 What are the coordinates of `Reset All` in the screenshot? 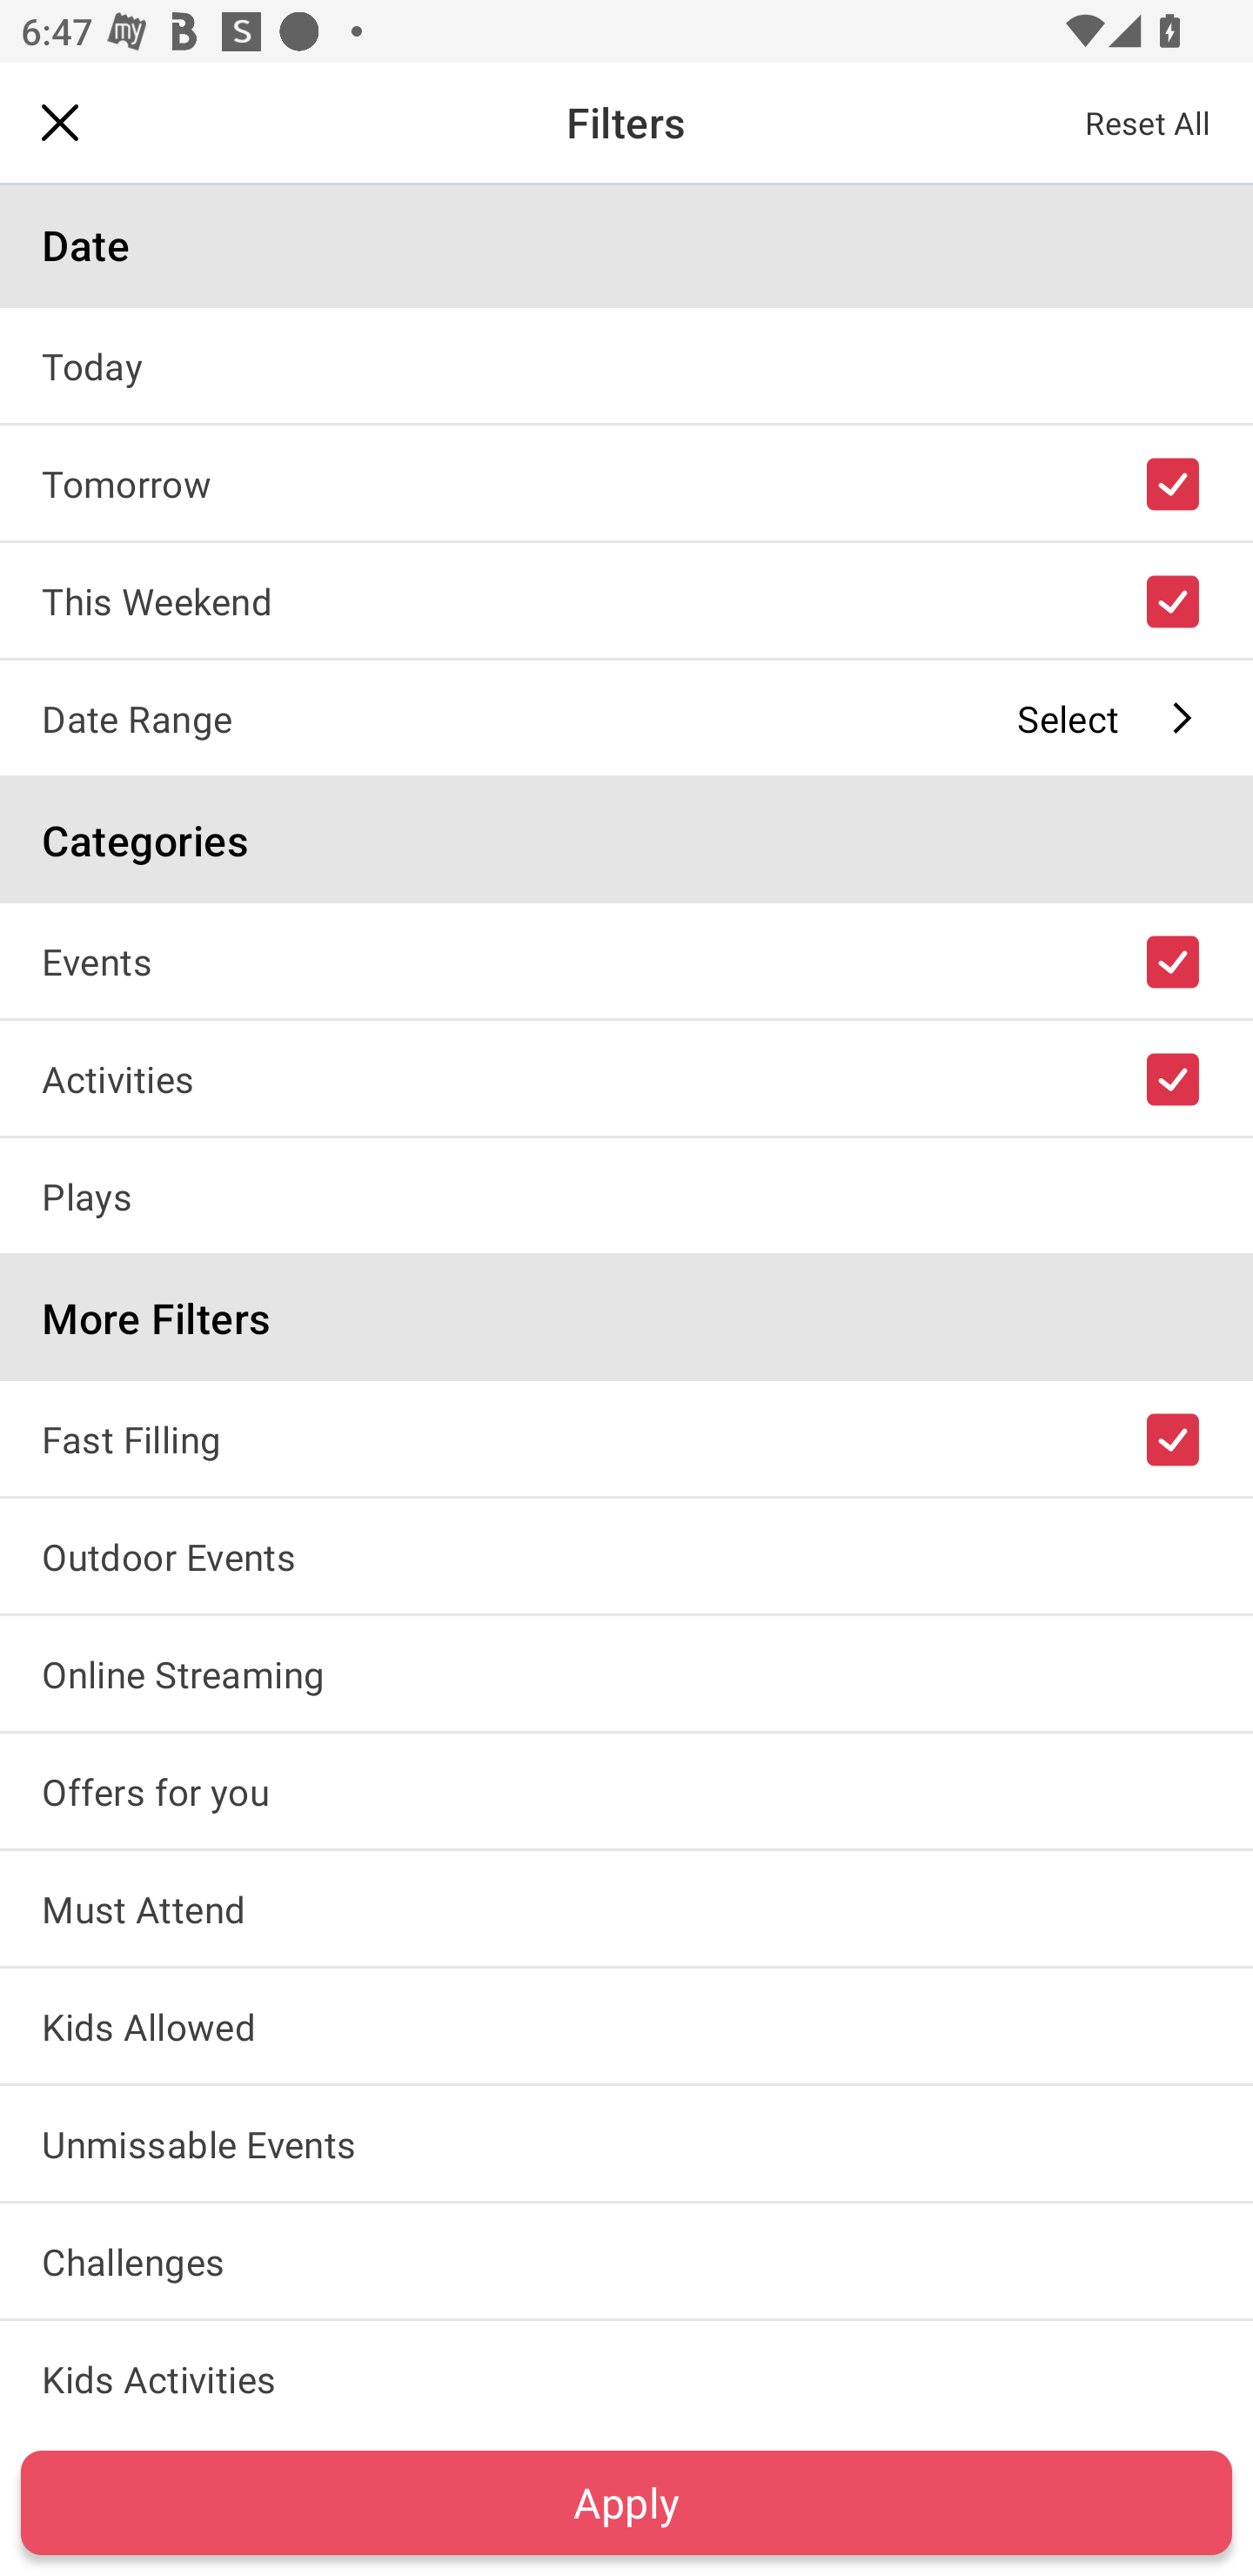 It's located at (1149, 122).